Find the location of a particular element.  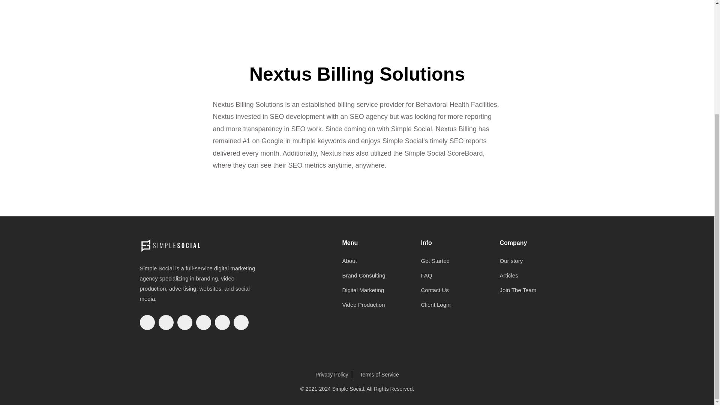

Digital Marketing is located at coordinates (371, 292).